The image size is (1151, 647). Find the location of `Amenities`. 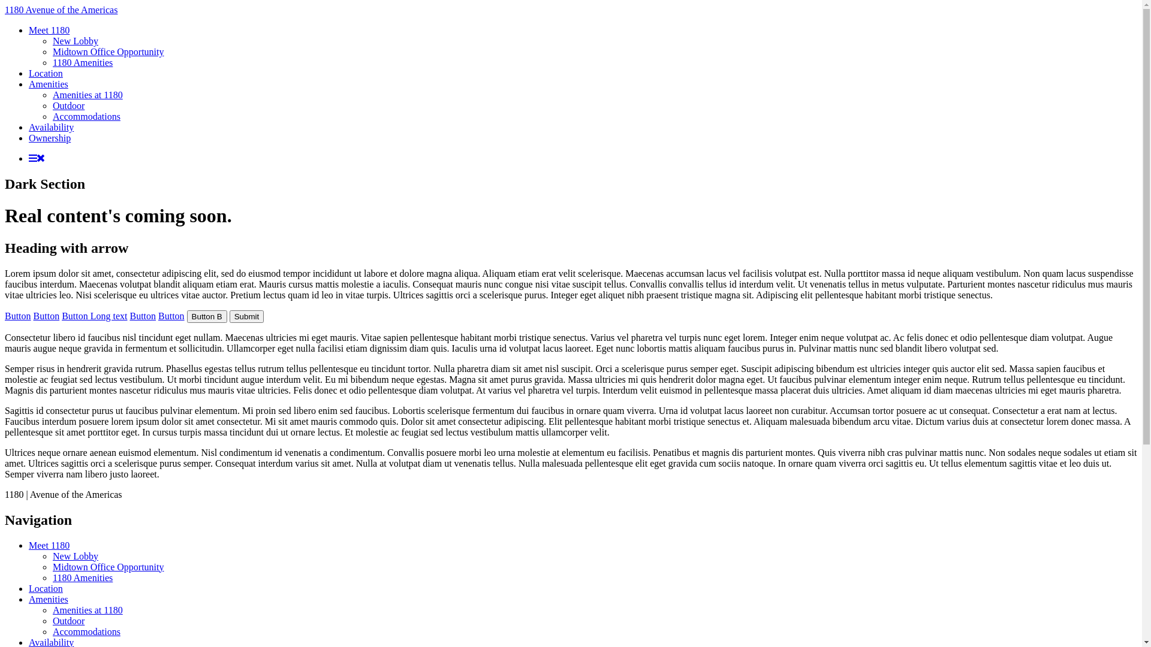

Amenities is located at coordinates (49, 599).